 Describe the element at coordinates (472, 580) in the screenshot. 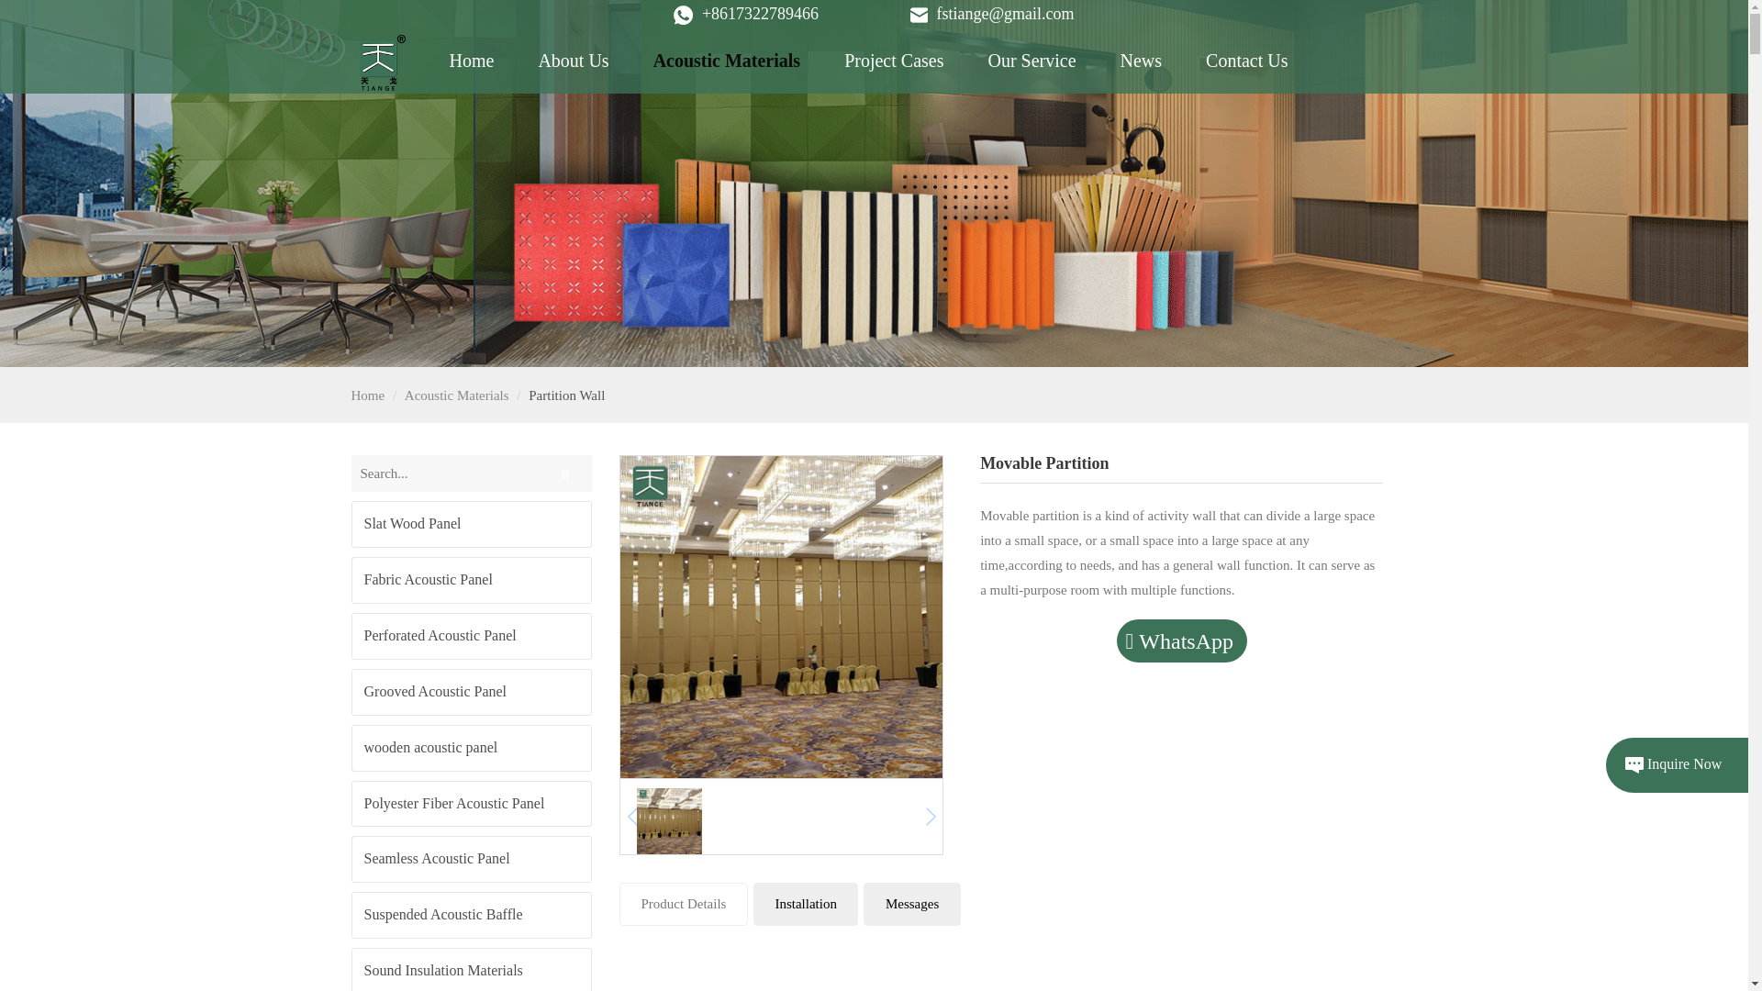

I see `Fabric Acoustic Panel` at that location.